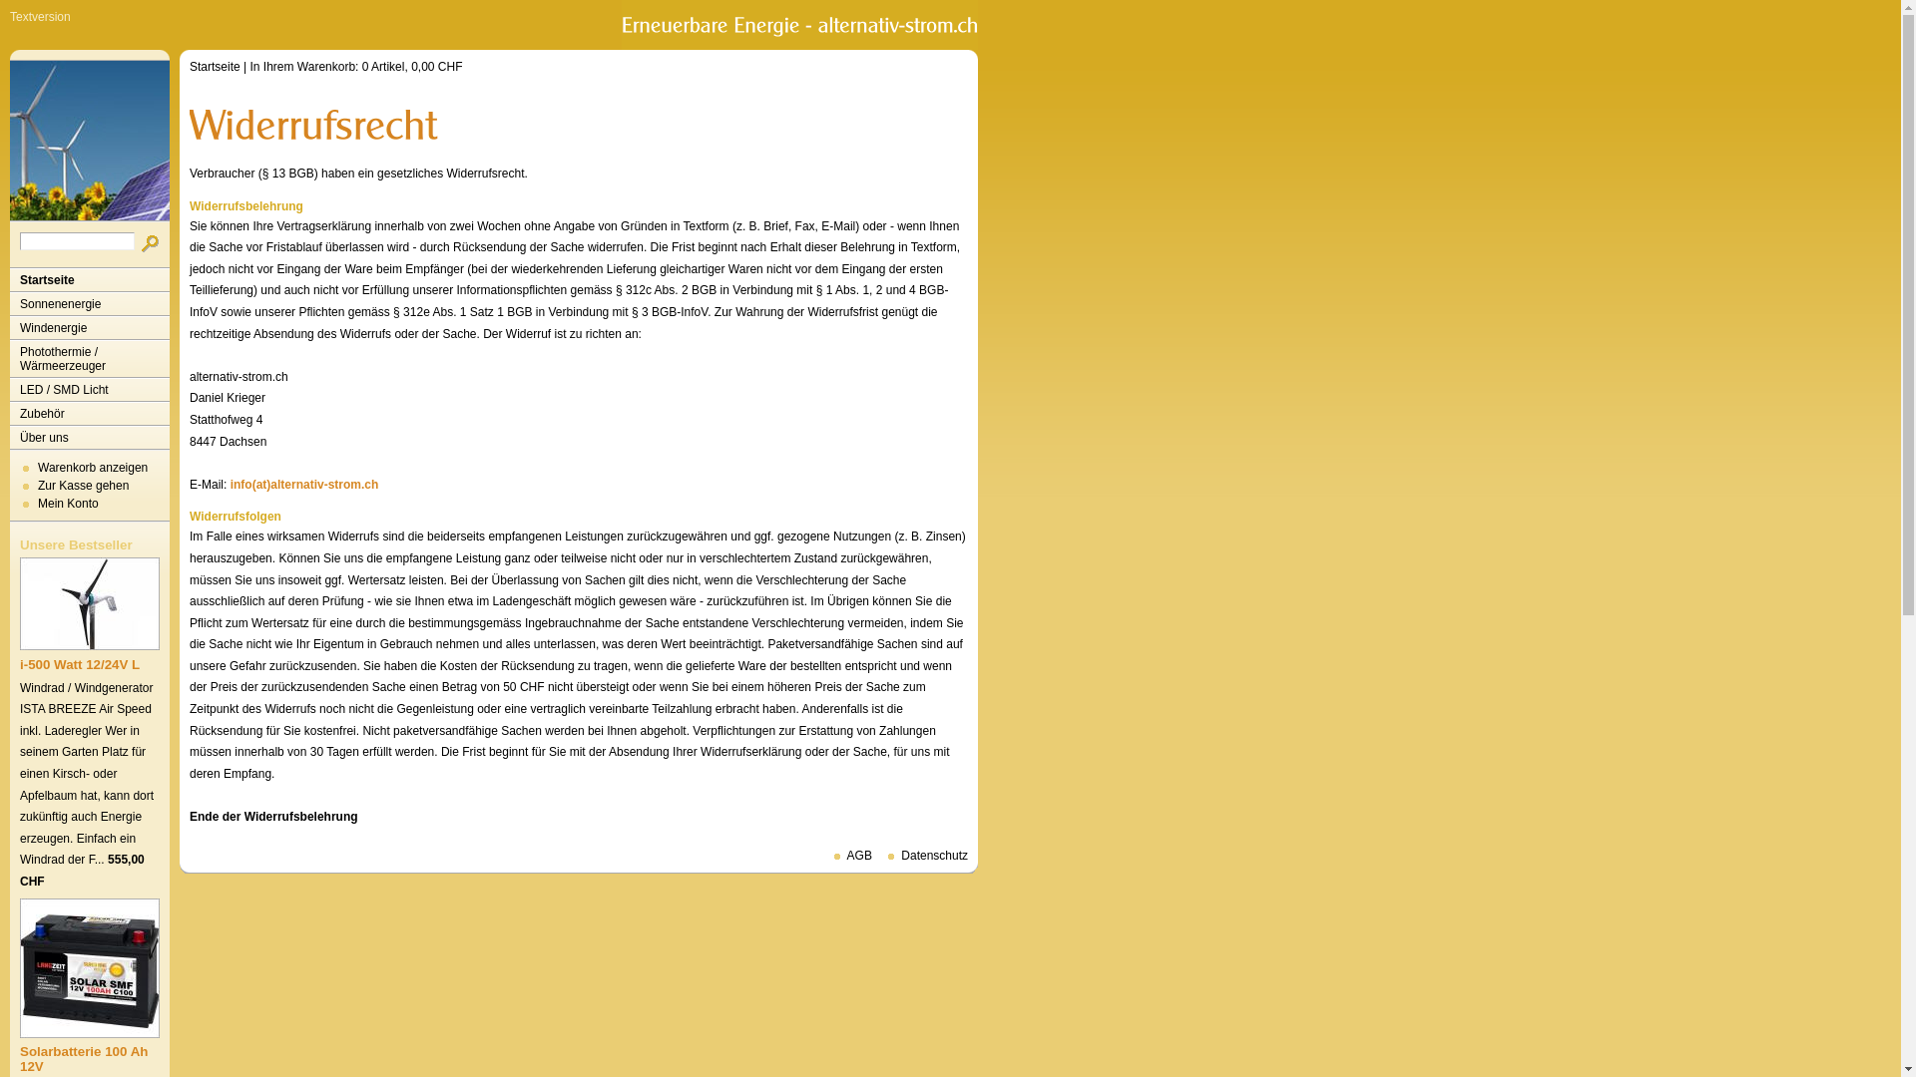  Describe the element at coordinates (84, 486) in the screenshot. I see `Zur Kasse gehen` at that location.